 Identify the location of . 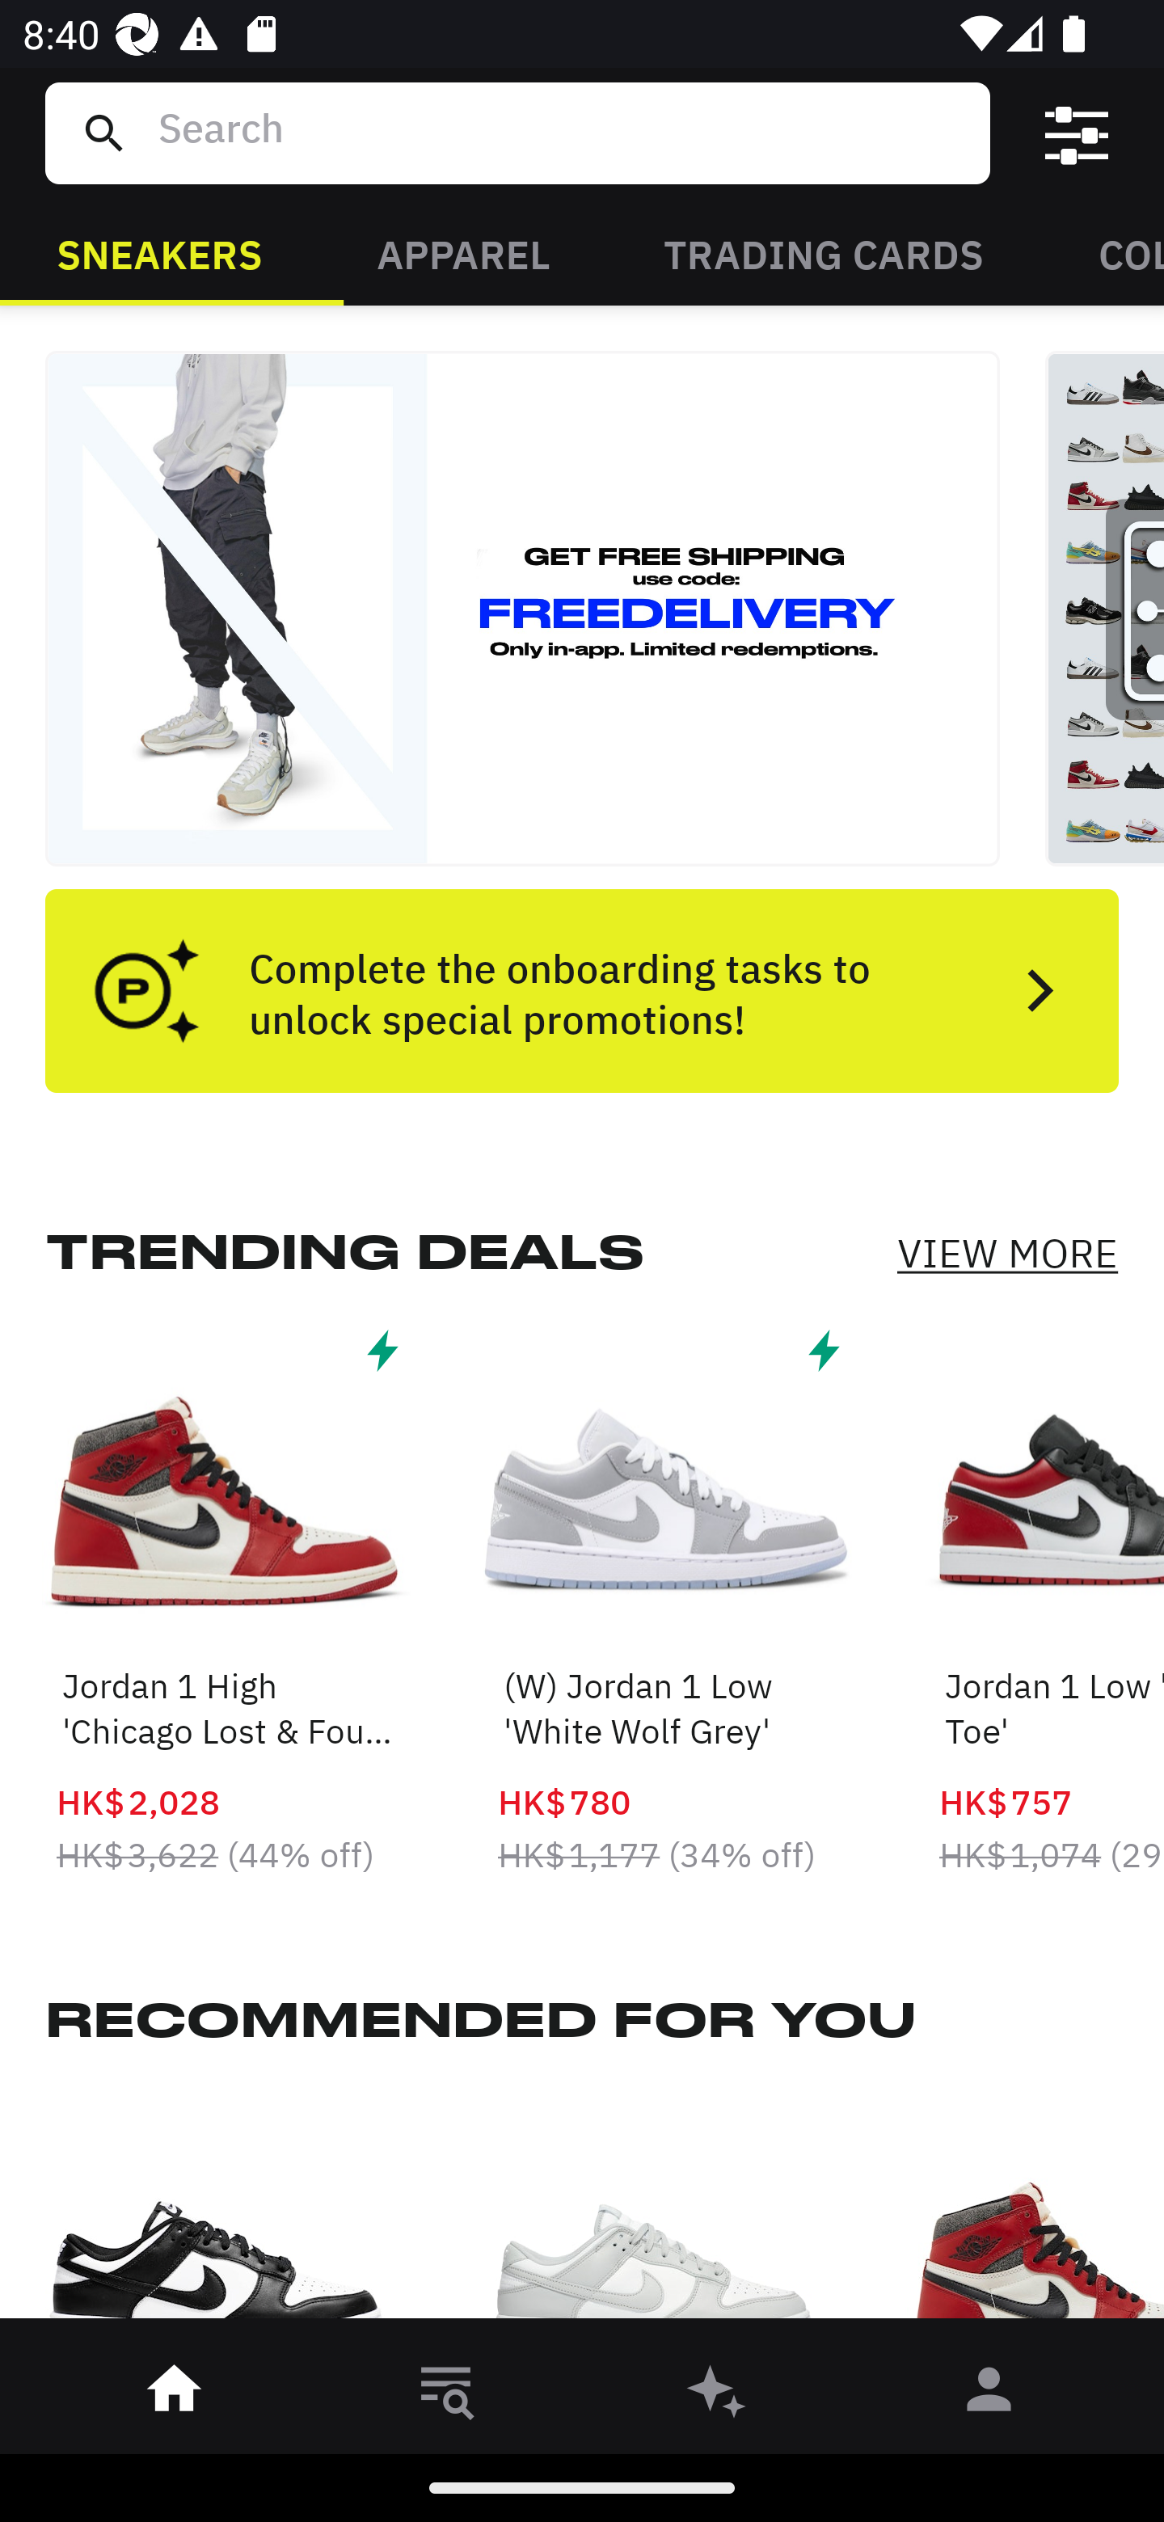
(1077, 133).